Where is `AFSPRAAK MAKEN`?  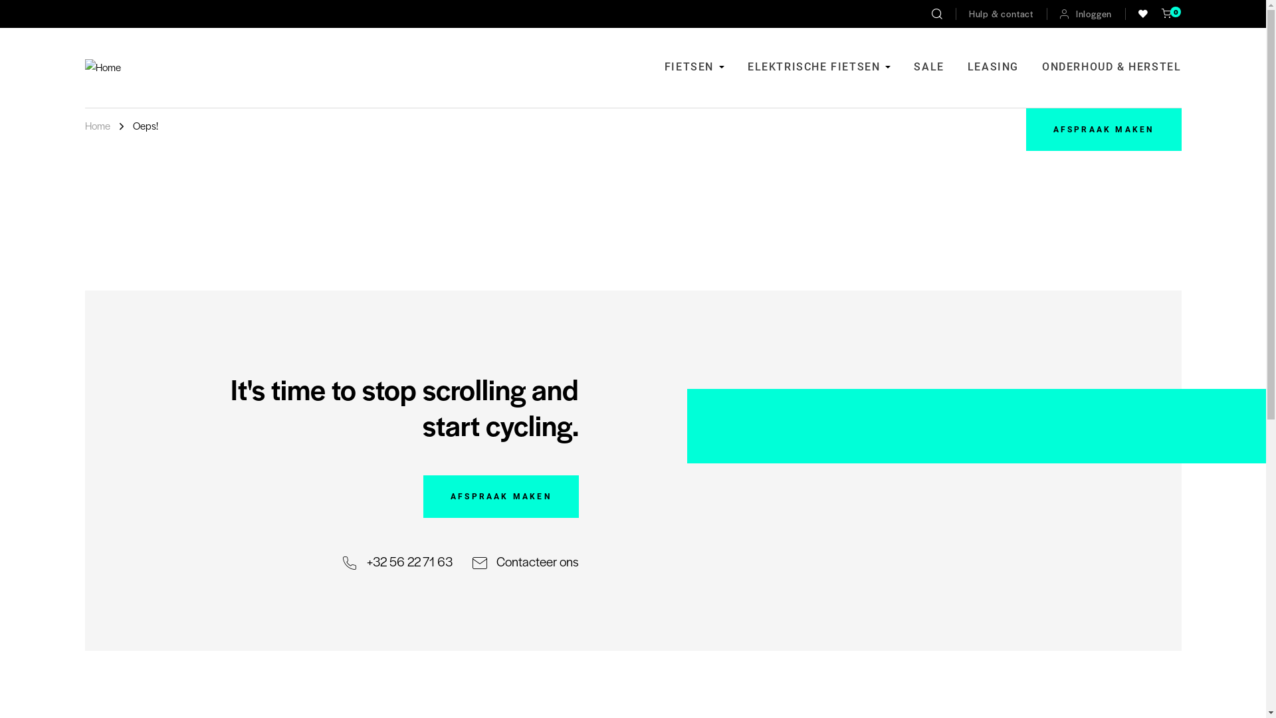
AFSPRAAK MAKEN is located at coordinates (1104, 130).